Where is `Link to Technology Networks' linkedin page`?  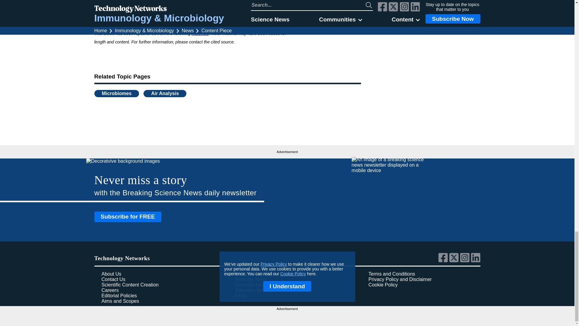 Link to Technology Networks' linkedin page is located at coordinates (476, 261).